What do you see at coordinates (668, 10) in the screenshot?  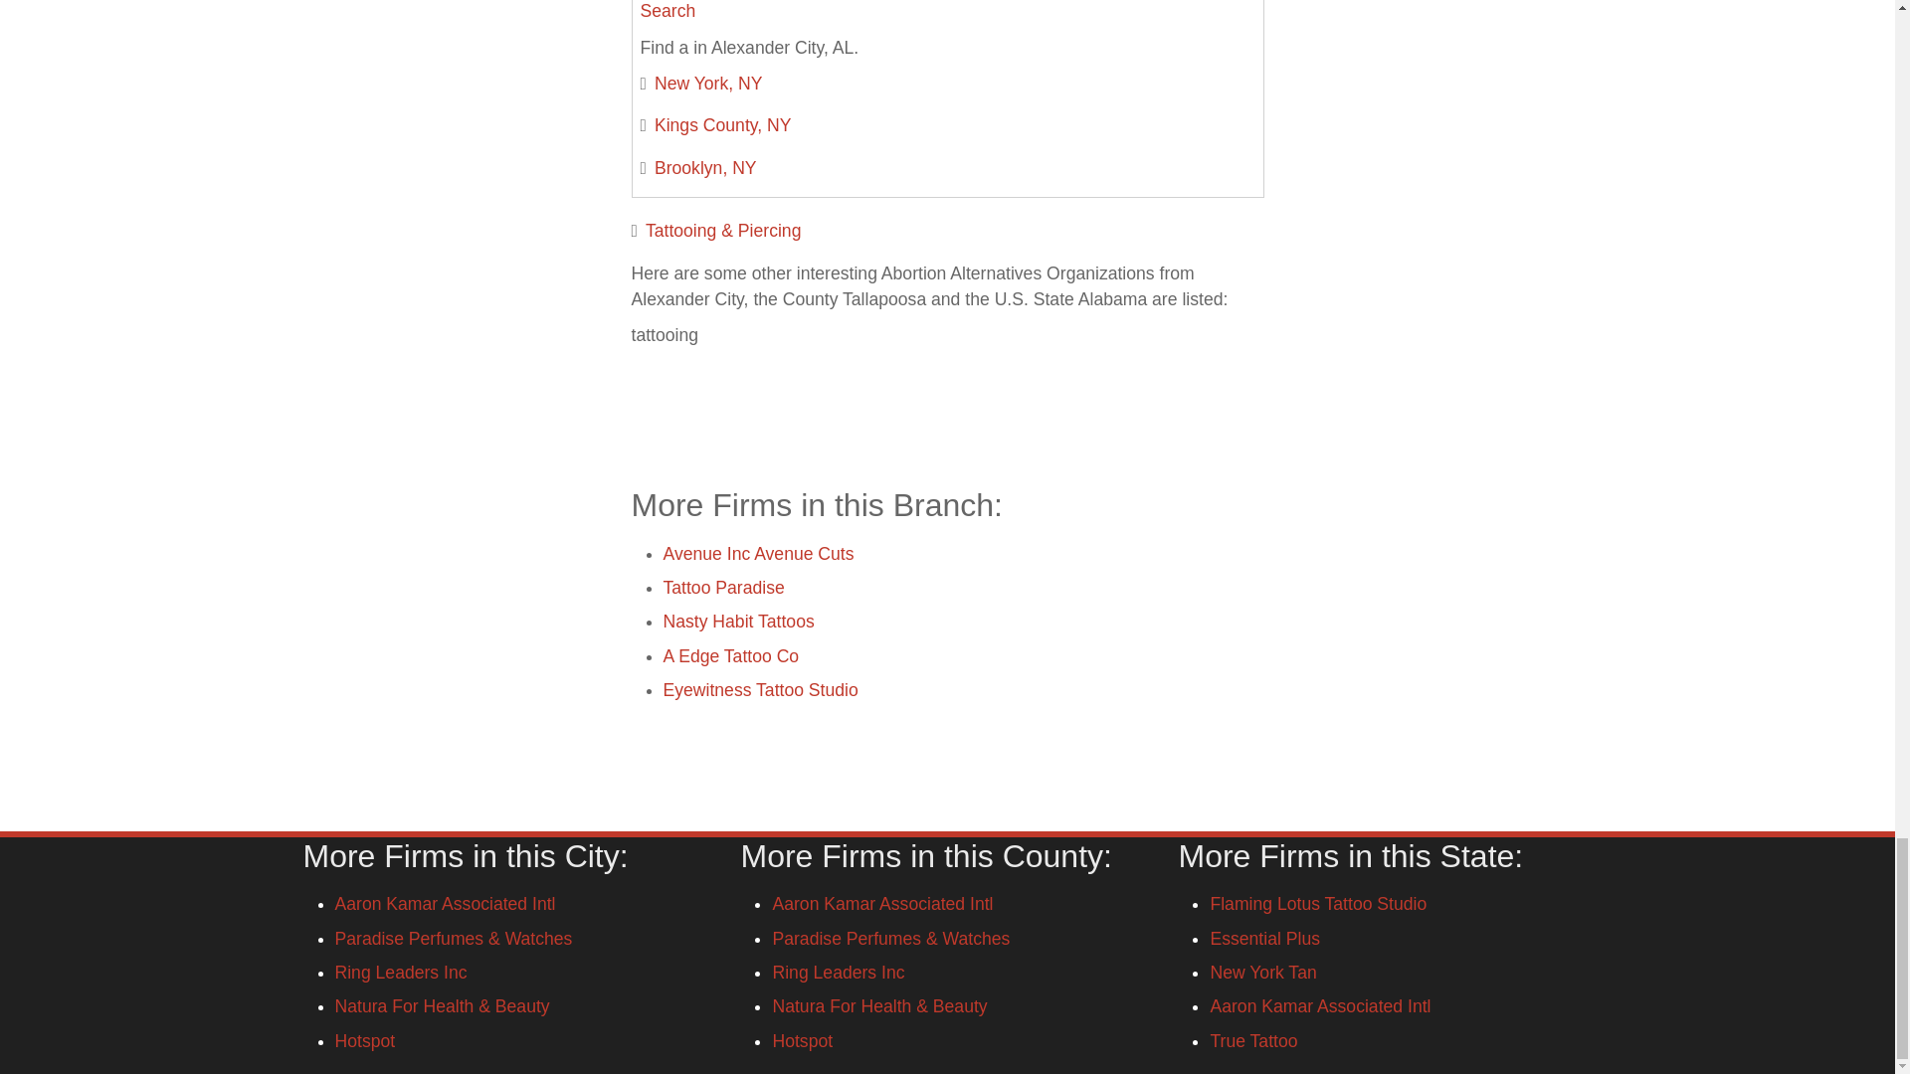 I see `Search` at bounding box center [668, 10].